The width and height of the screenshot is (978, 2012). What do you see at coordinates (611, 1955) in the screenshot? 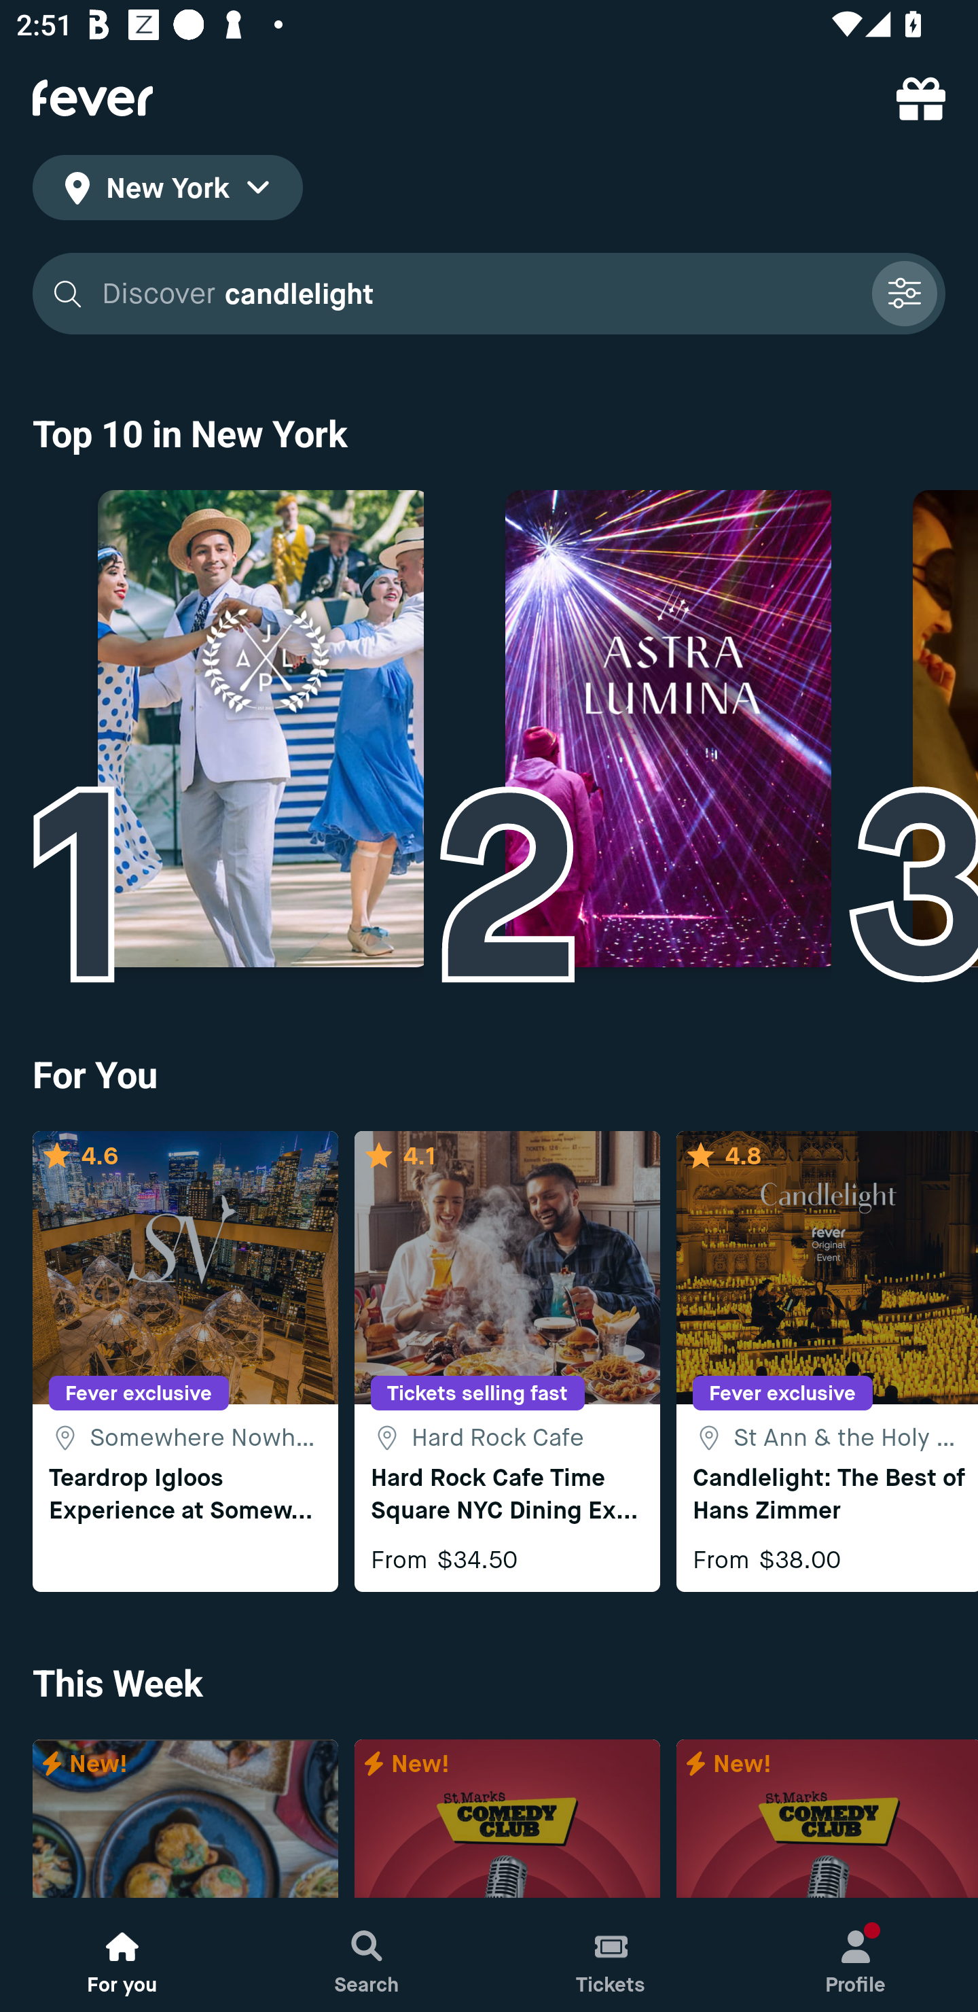
I see `Tickets` at bounding box center [611, 1955].